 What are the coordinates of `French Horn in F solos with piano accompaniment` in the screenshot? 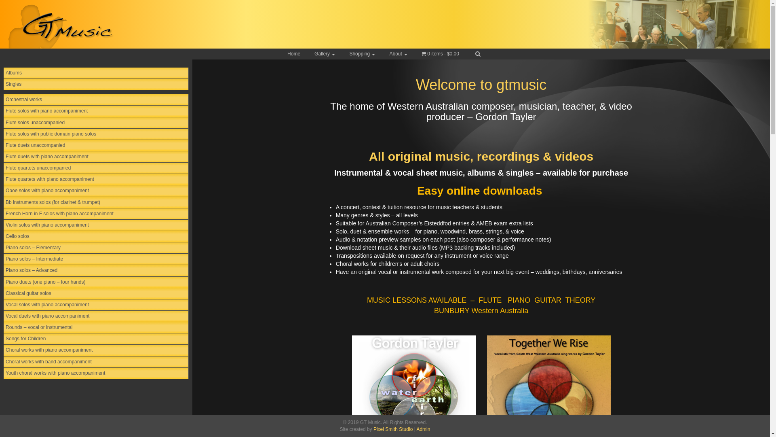 It's located at (96, 214).